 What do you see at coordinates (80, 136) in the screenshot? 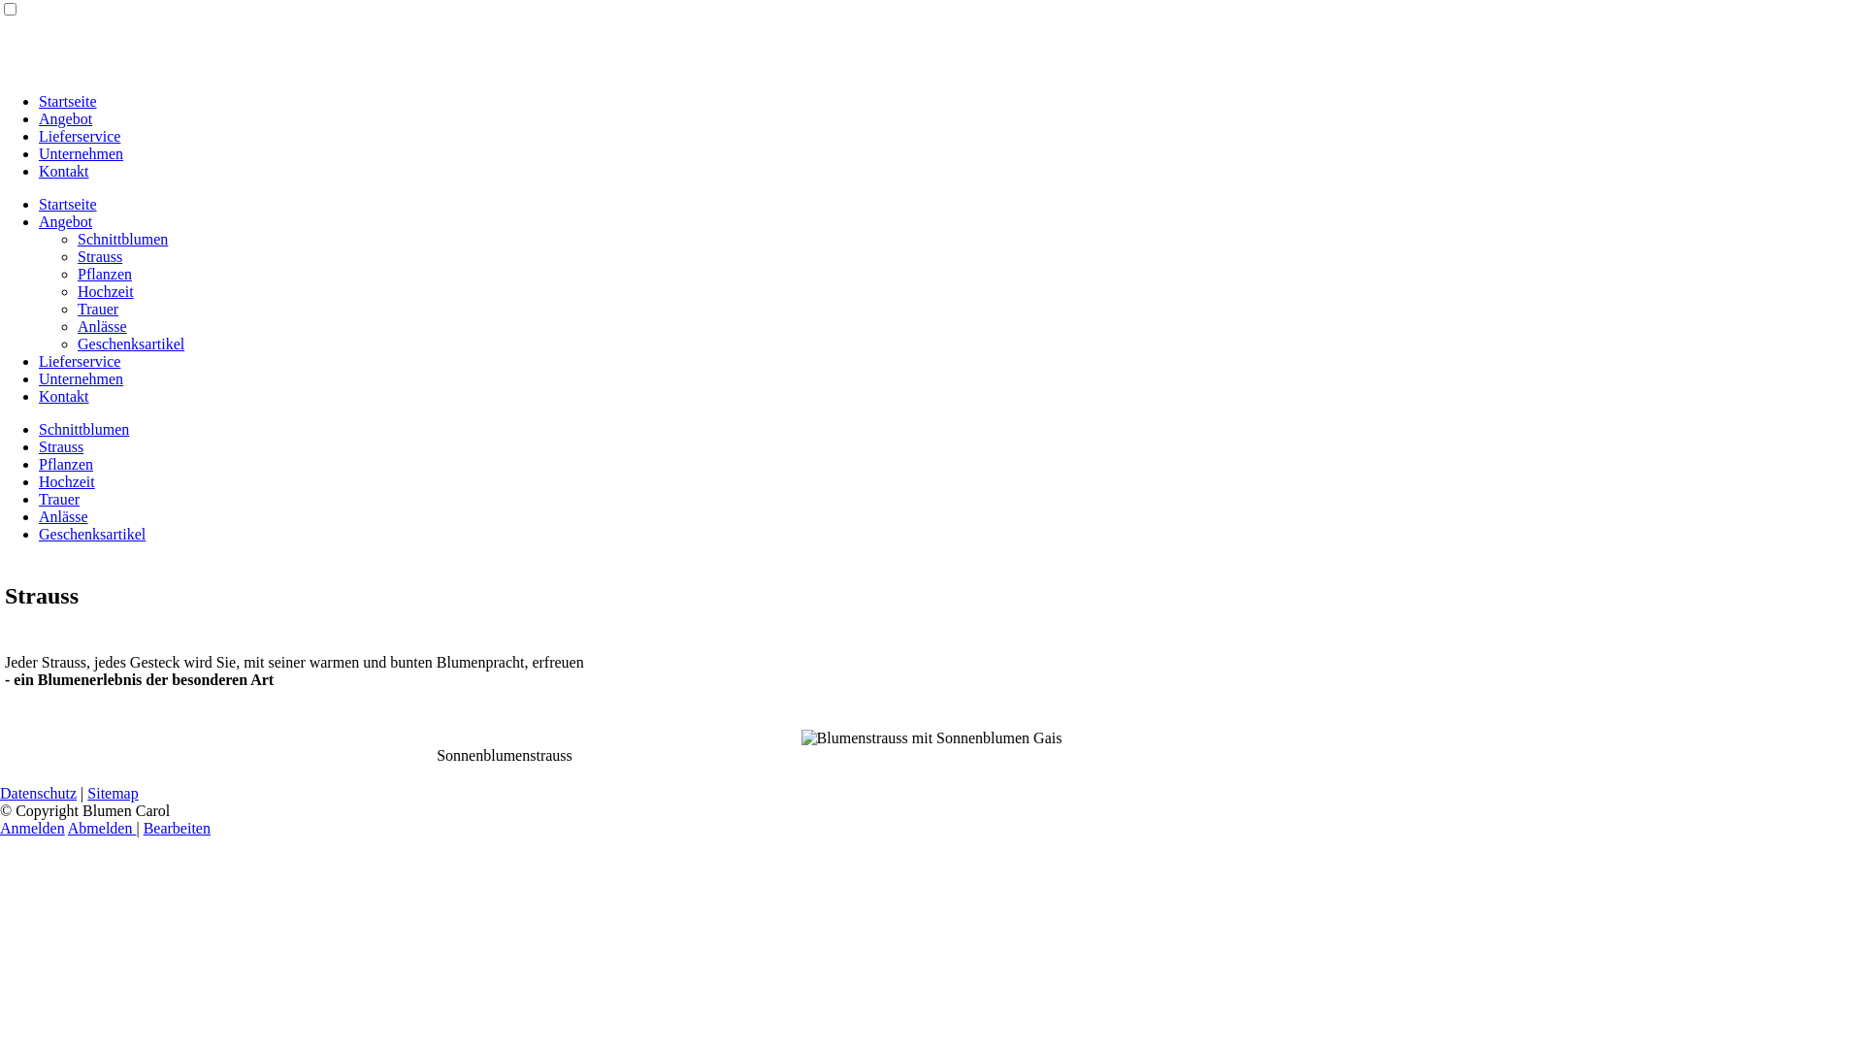
I see `Lieferservice` at bounding box center [80, 136].